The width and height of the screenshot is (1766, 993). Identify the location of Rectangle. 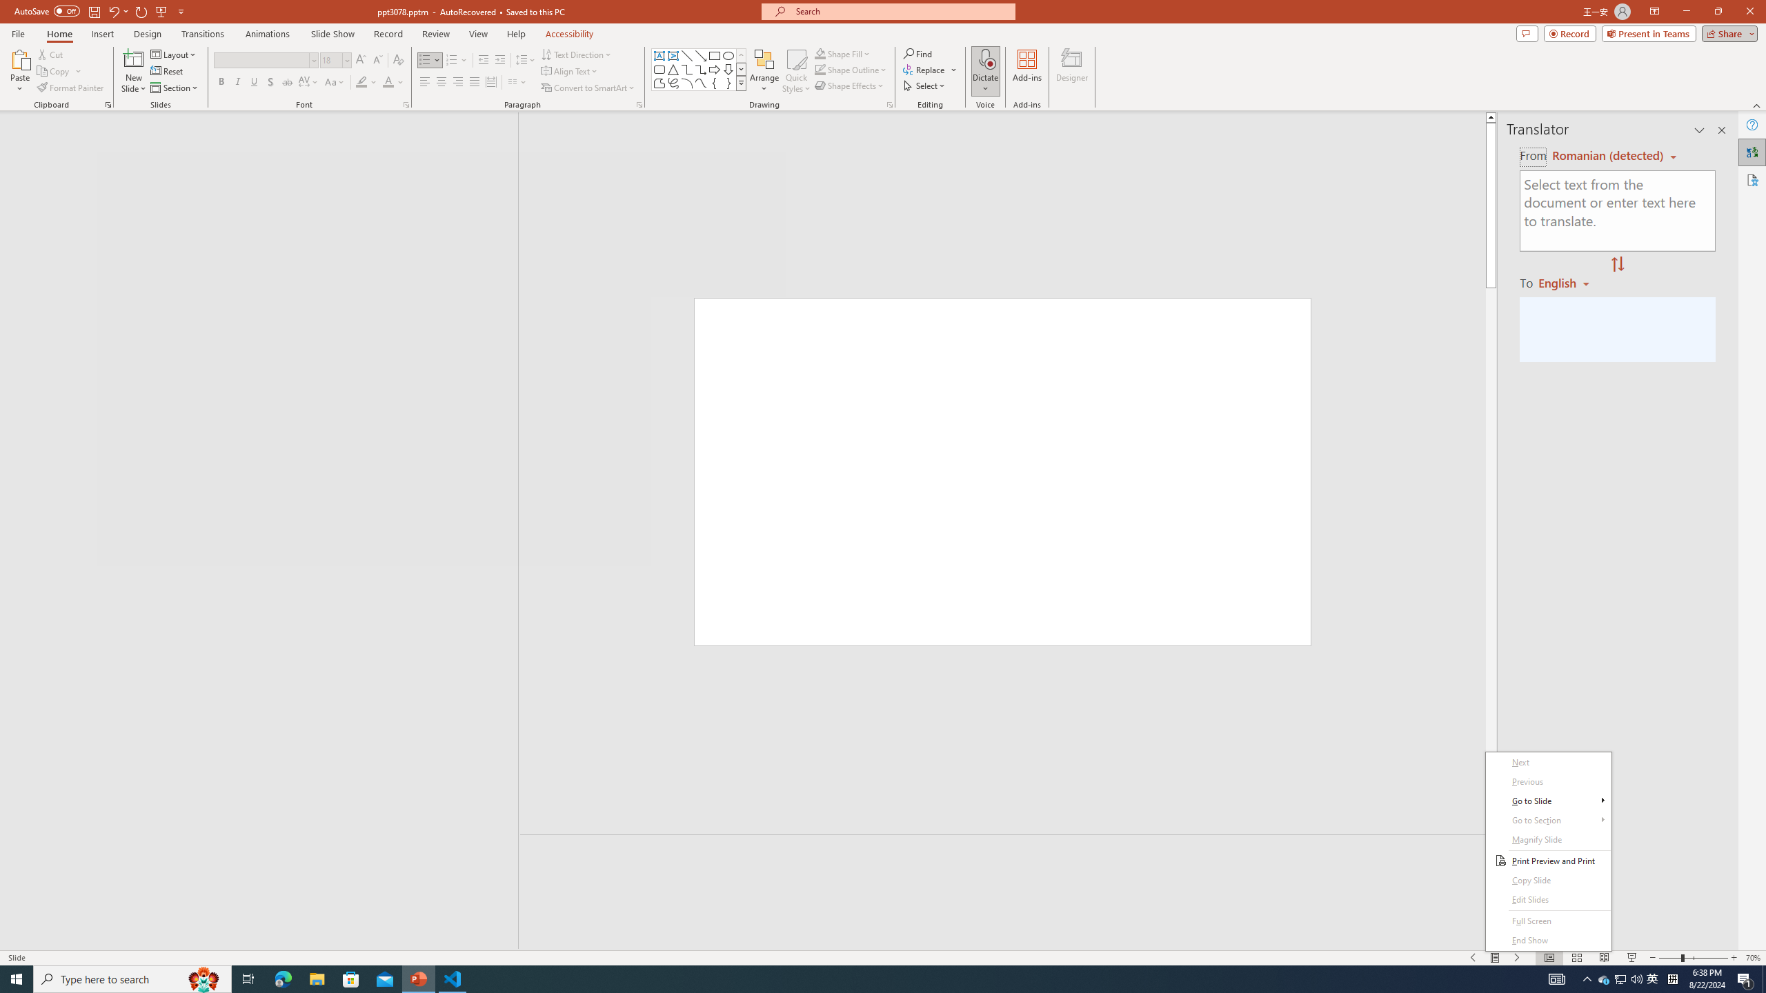
(252, 531).